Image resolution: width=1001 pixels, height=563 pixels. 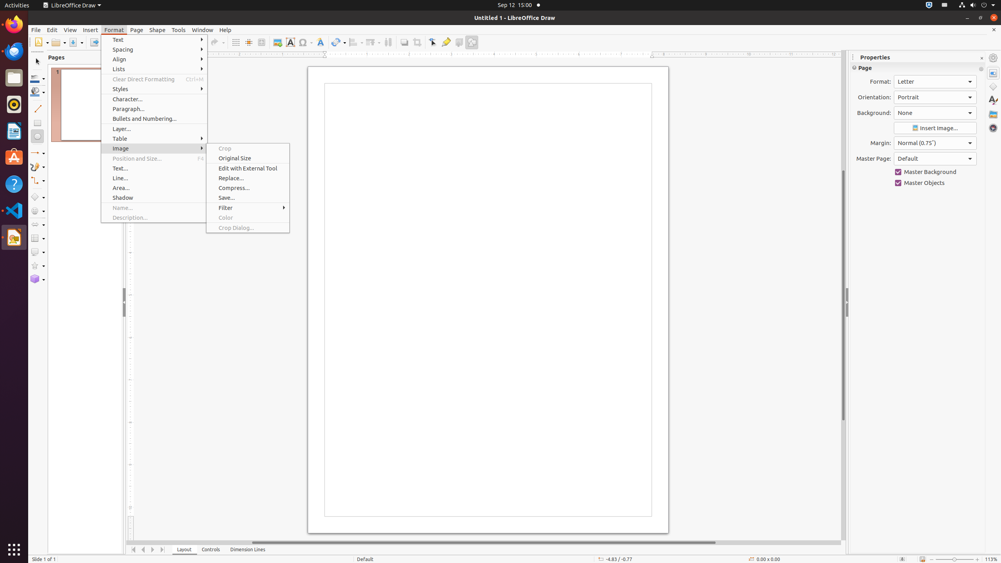 What do you see at coordinates (154, 79) in the screenshot?
I see `Clear Direct Formatting` at bounding box center [154, 79].